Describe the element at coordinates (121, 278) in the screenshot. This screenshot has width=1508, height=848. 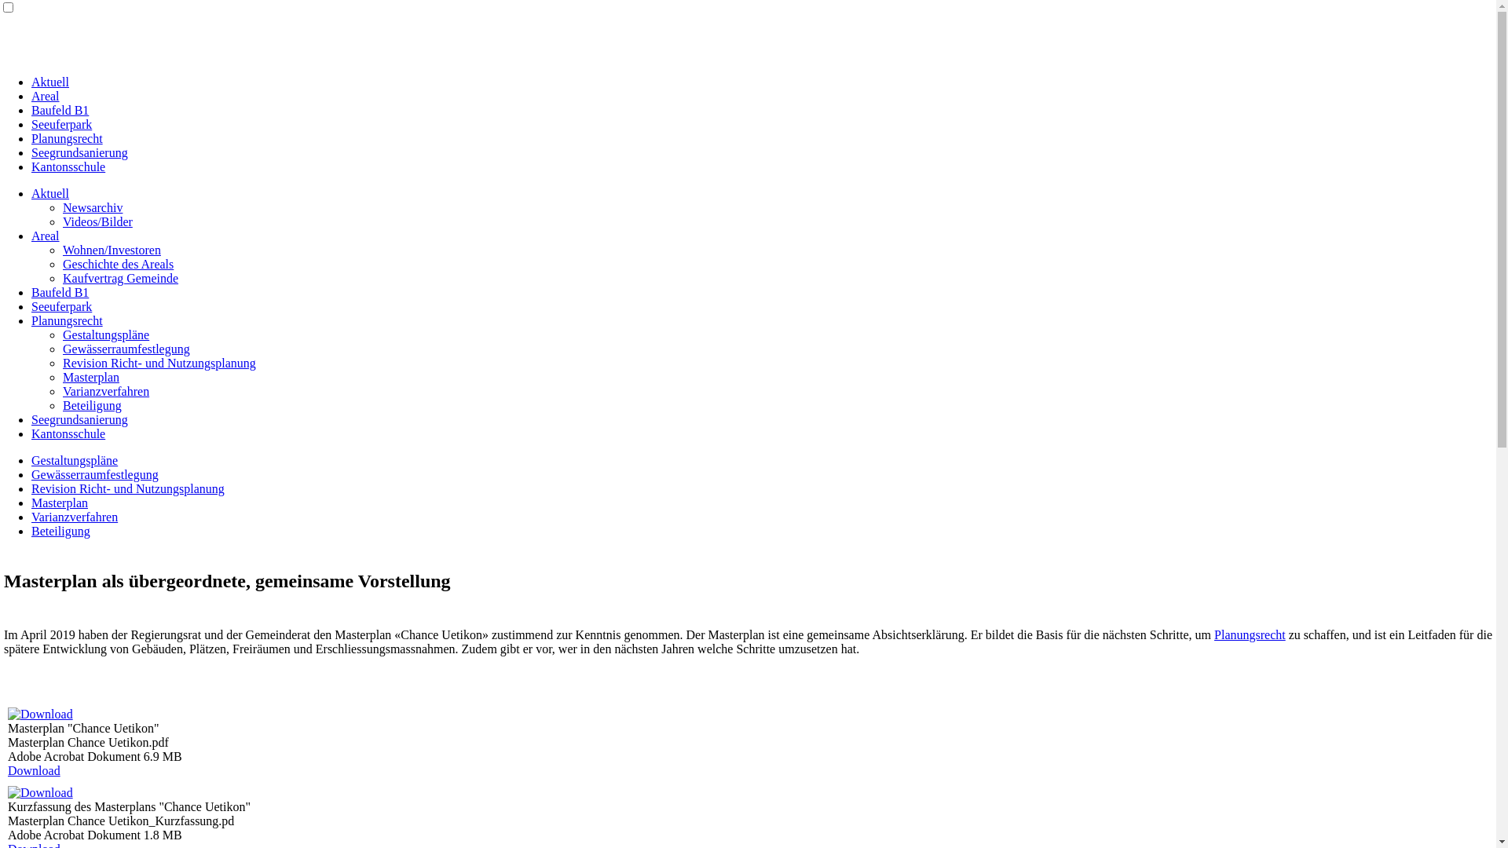
I see `Kaufvertrag Gemeinde` at that location.